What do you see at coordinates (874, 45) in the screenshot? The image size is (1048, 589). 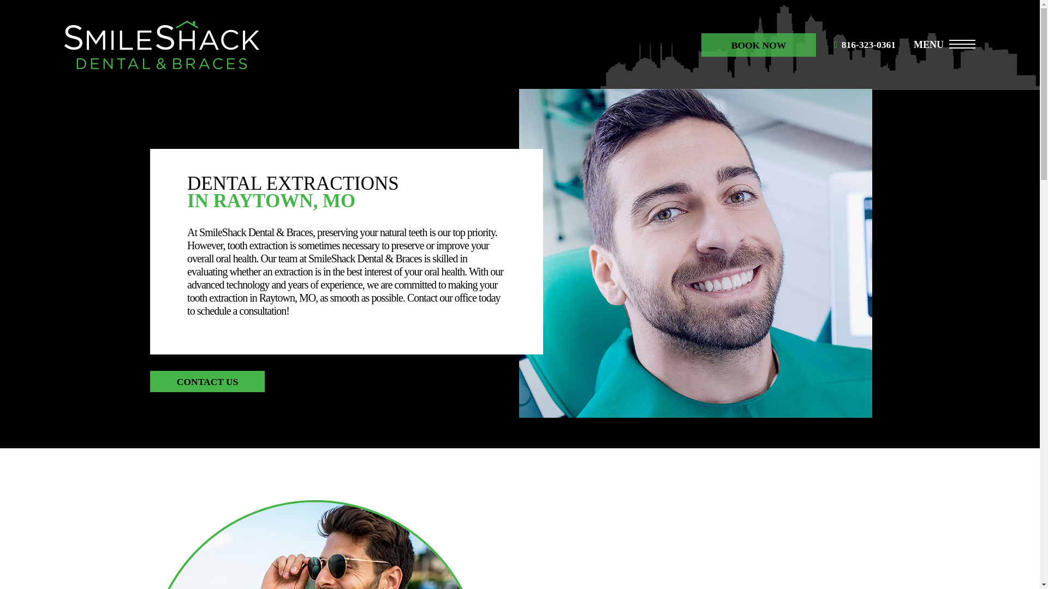 I see `816-323-0361` at bounding box center [874, 45].